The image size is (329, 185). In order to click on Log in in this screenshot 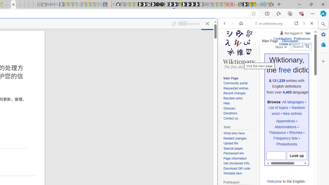, I will do `click(306, 44)`.